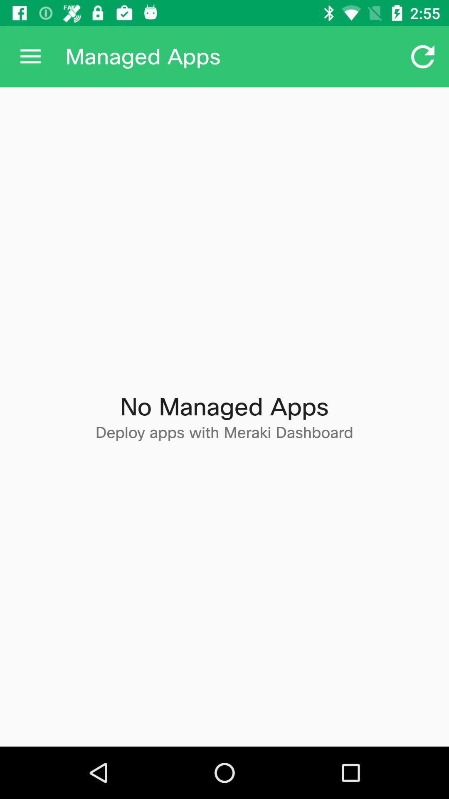  What do you see at coordinates (30, 57) in the screenshot?
I see `select icon next to managed apps item` at bounding box center [30, 57].